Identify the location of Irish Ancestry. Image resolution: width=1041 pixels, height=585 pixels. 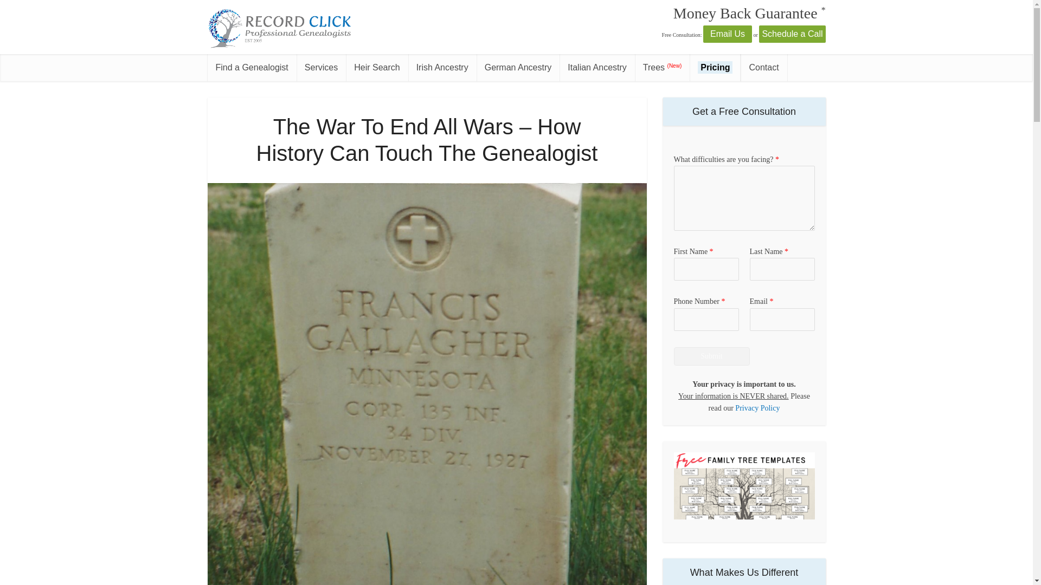
(442, 68).